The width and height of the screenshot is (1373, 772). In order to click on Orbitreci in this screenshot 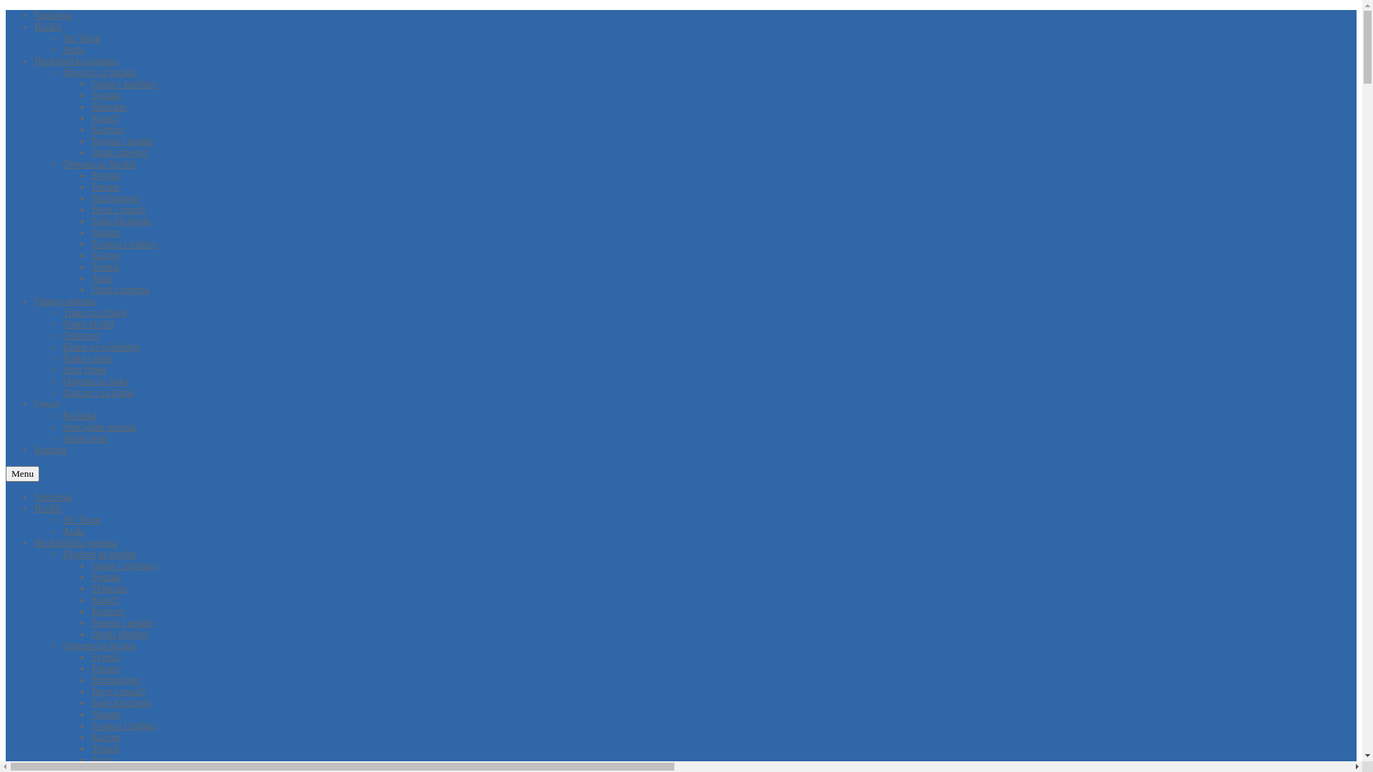, I will do `click(82, 336)`.